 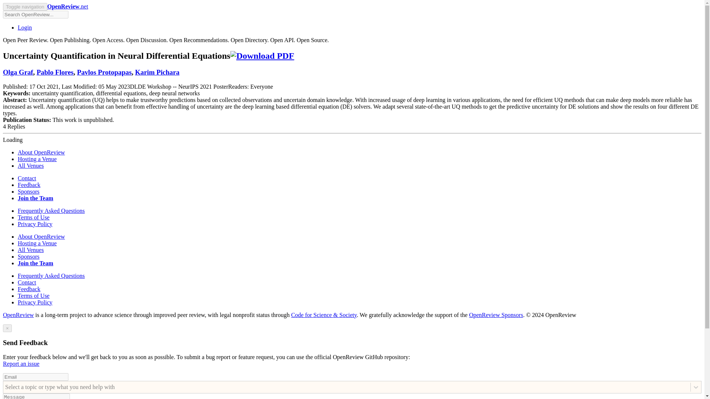 I want to click on Privacy Policy, so click(x=35, y=302).